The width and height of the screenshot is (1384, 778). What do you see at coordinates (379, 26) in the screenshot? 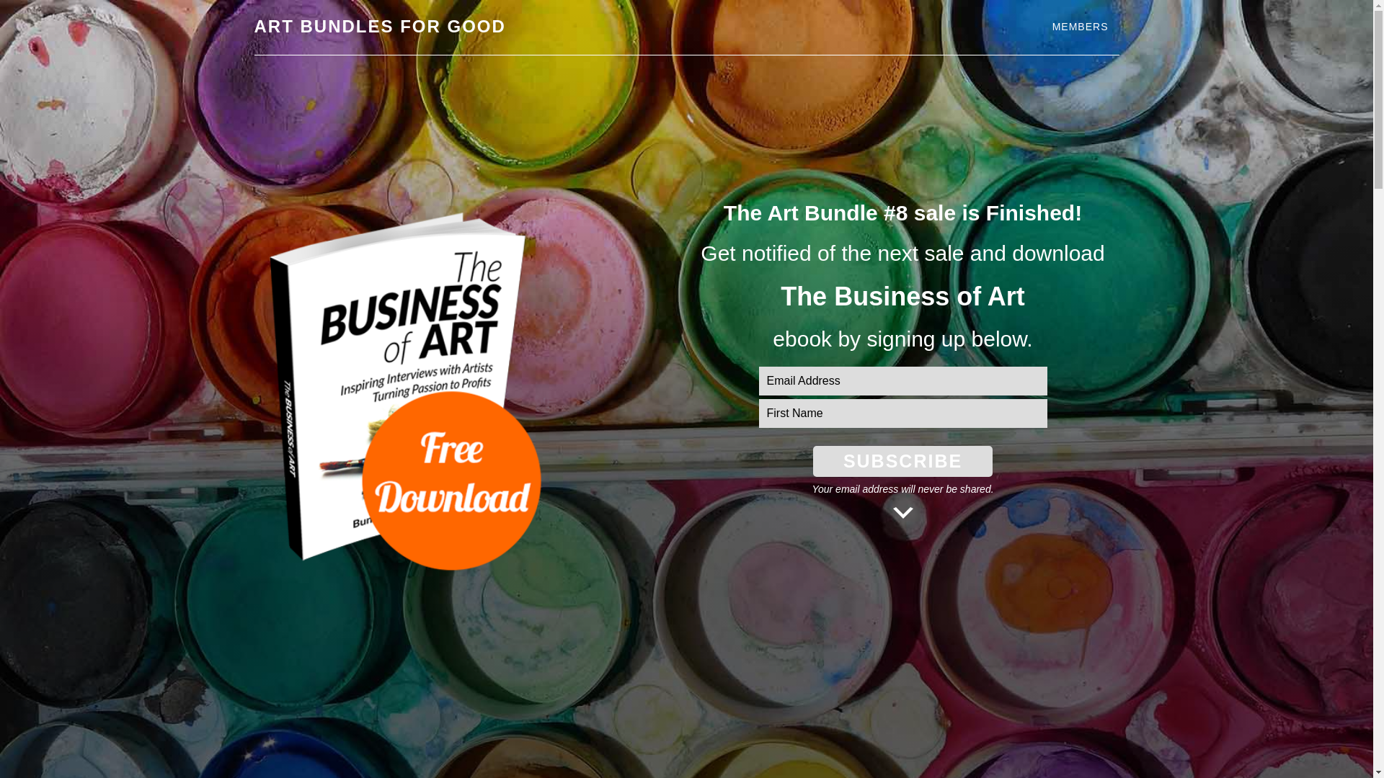
I see `ART BUNDLES FOR GOOD` at bounding box center [379, 26].